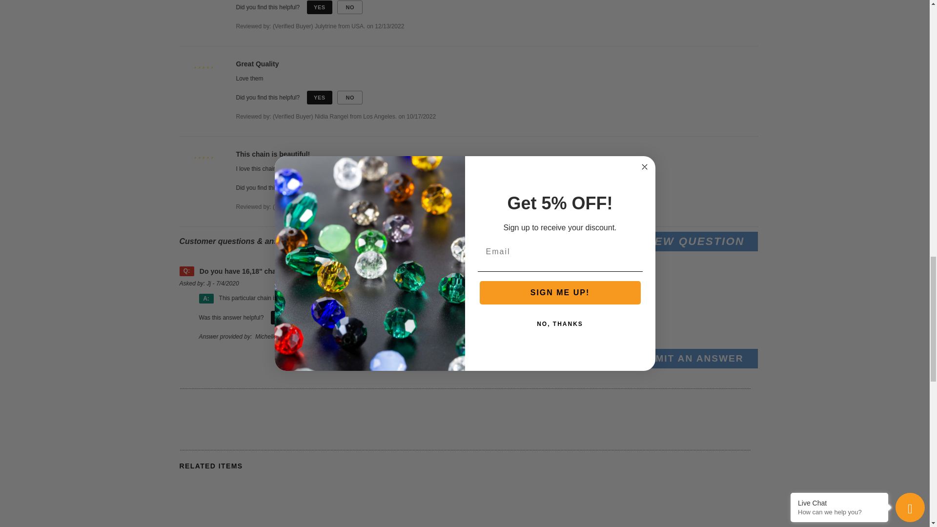 The height and width of the screenshot is (527, 937). I want to click on No, so click(313, 318).